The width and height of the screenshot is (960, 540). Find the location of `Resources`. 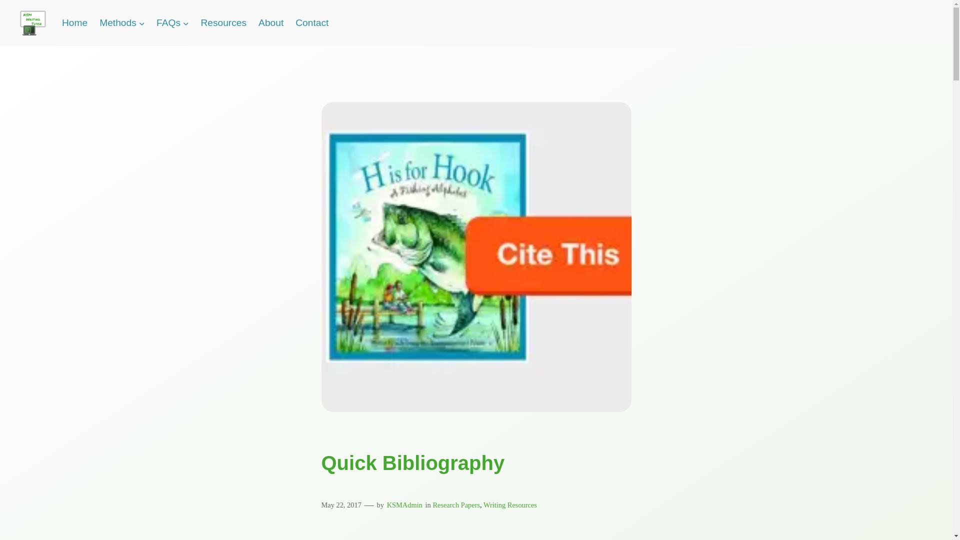

Resources is located at coordinates (223, 23).